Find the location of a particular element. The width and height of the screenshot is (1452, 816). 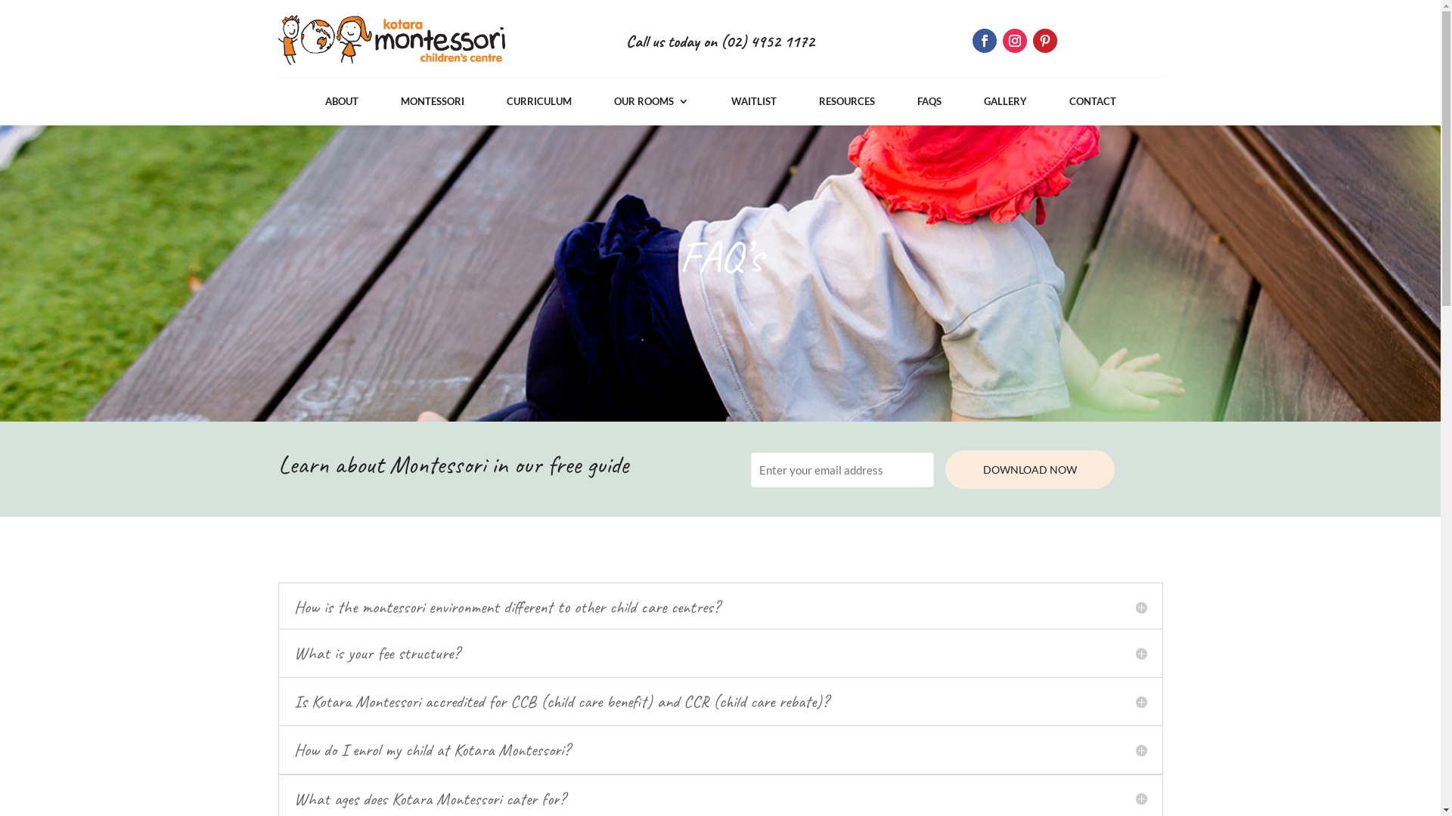

Follow on Instagram is located at coordinates (1015, 41).